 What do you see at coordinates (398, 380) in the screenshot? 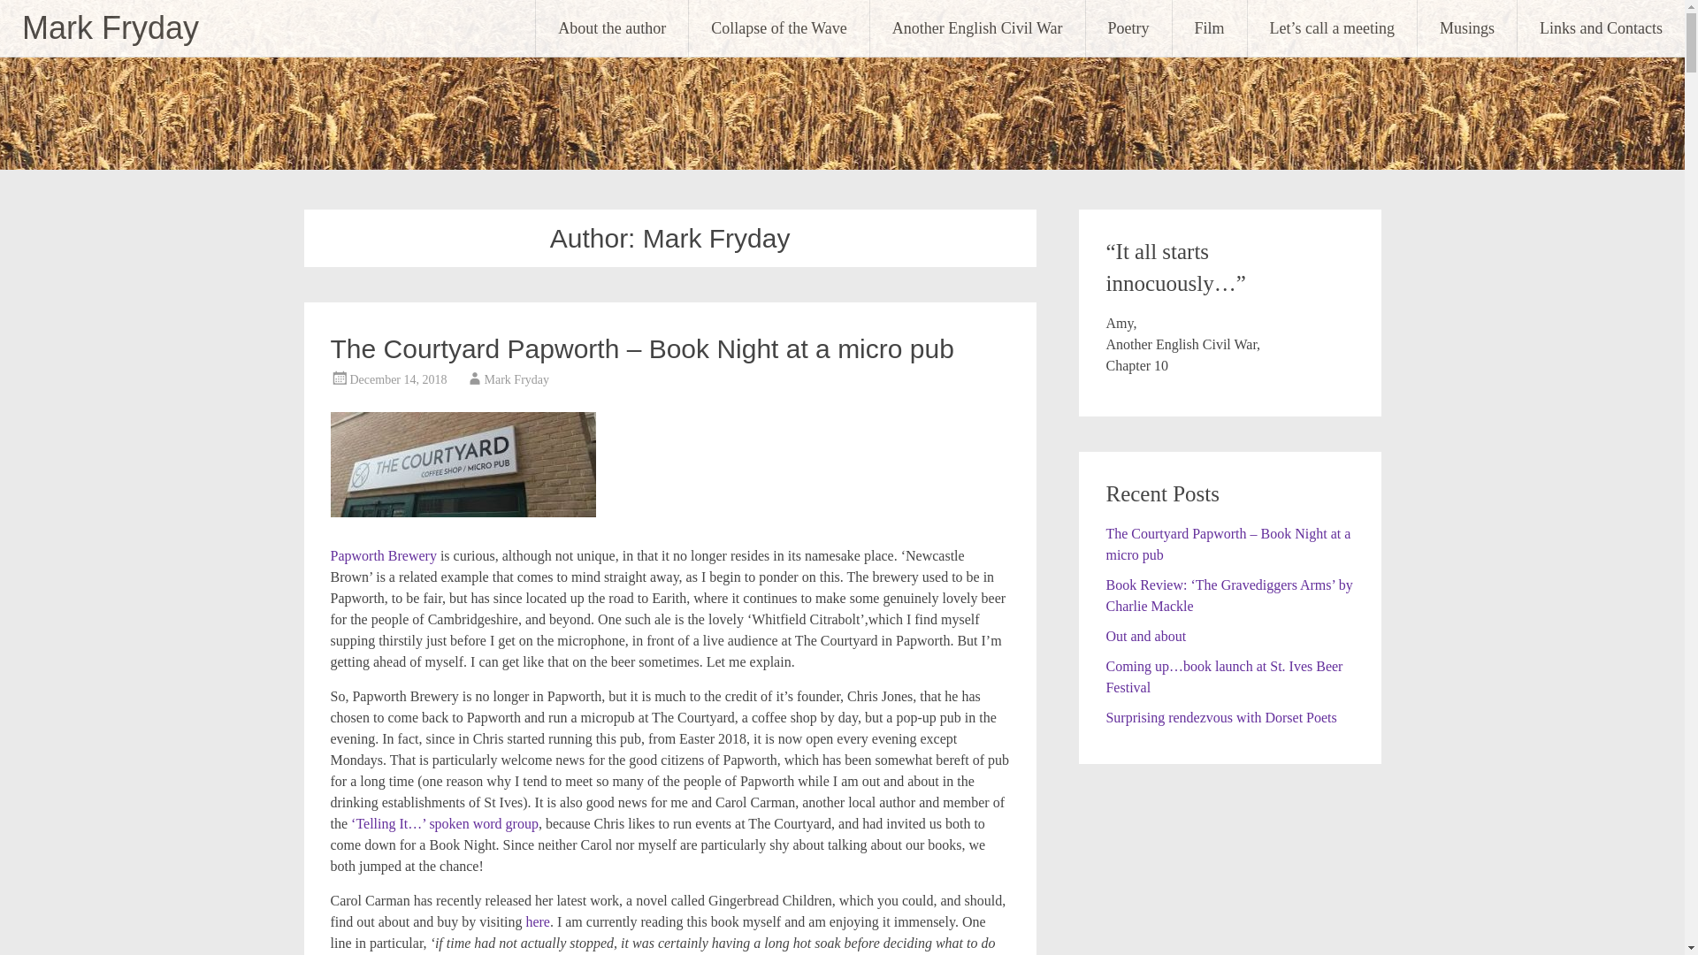
I see `December 14, 2018` at bounding box center [398, 380].